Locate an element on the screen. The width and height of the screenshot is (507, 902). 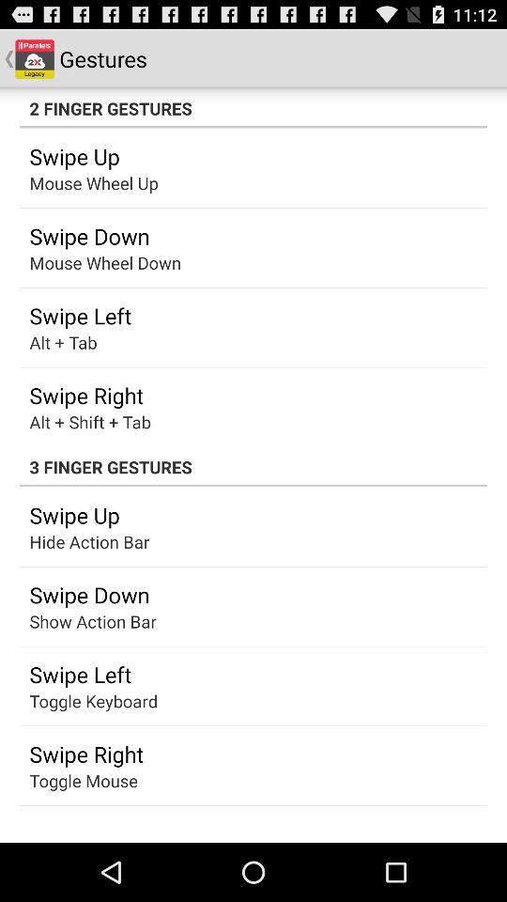
turn on the app below swipe up is located at coordinates (79, 541).